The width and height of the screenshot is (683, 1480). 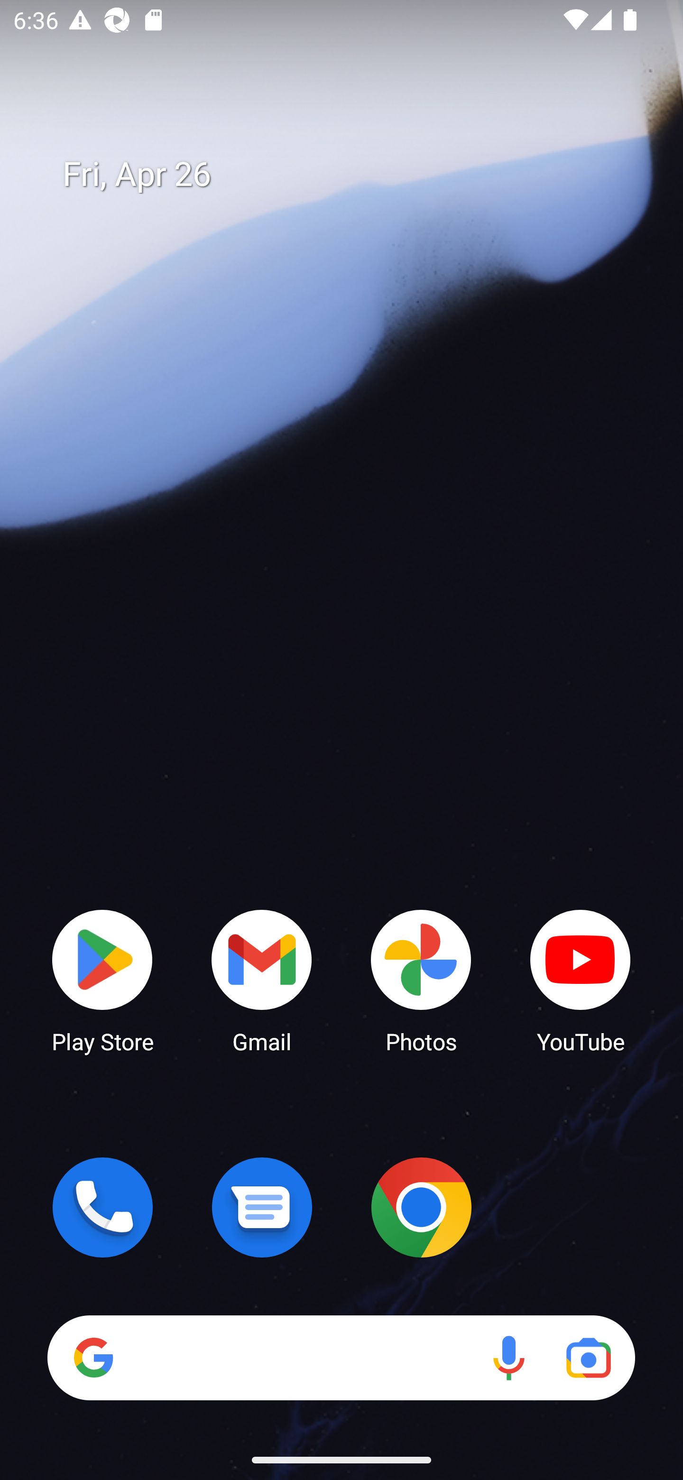 I want to click on Messages, so click(x=262, y=1207).